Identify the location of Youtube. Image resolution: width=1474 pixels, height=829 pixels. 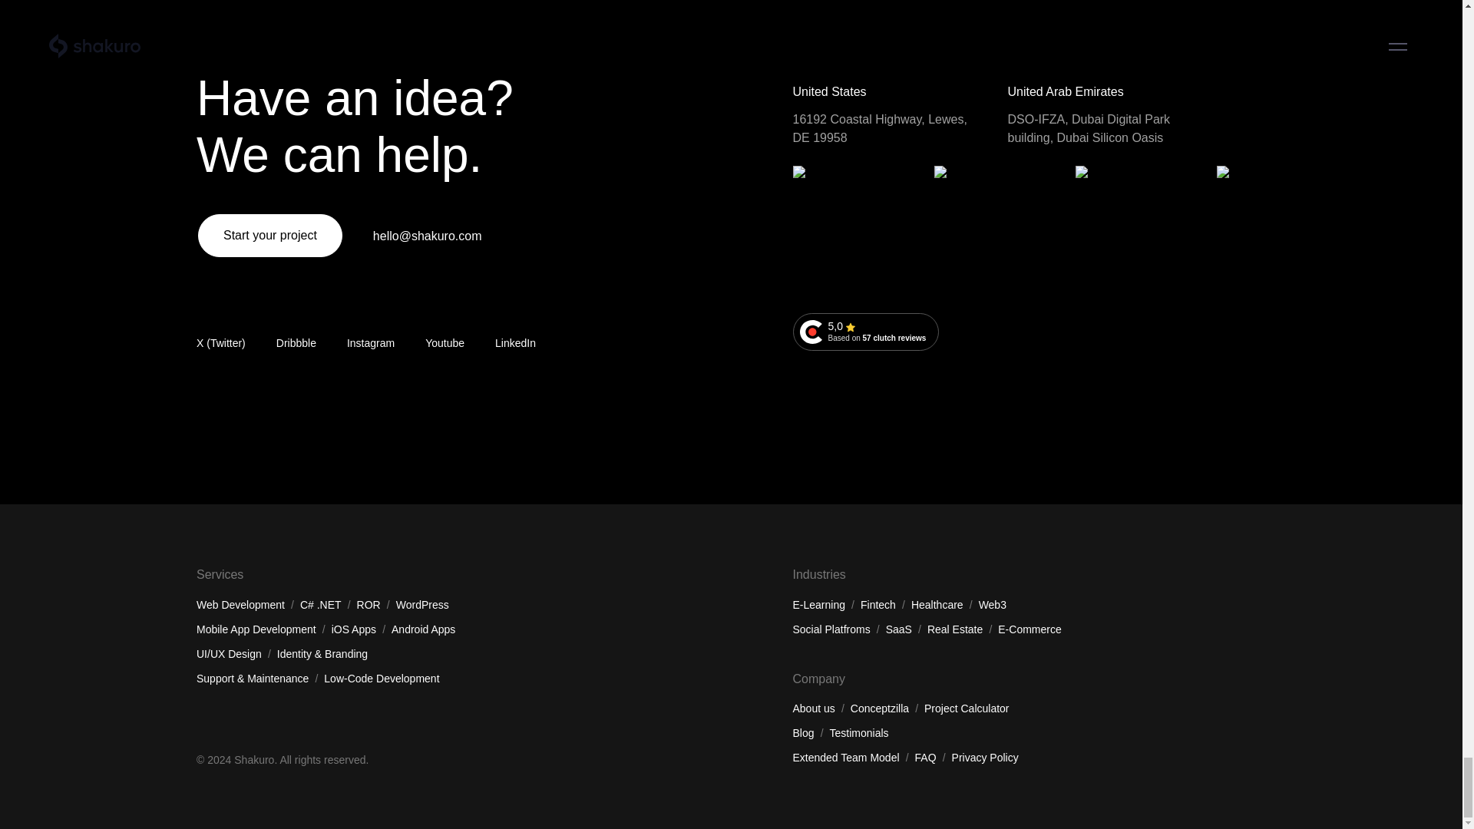
(445, 343).